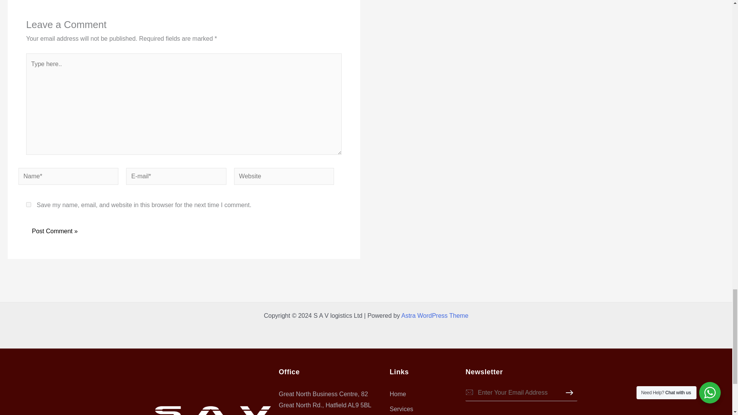 The height and width of the screenshot is (415, 738). I want to click on yes, so click(28, 204).